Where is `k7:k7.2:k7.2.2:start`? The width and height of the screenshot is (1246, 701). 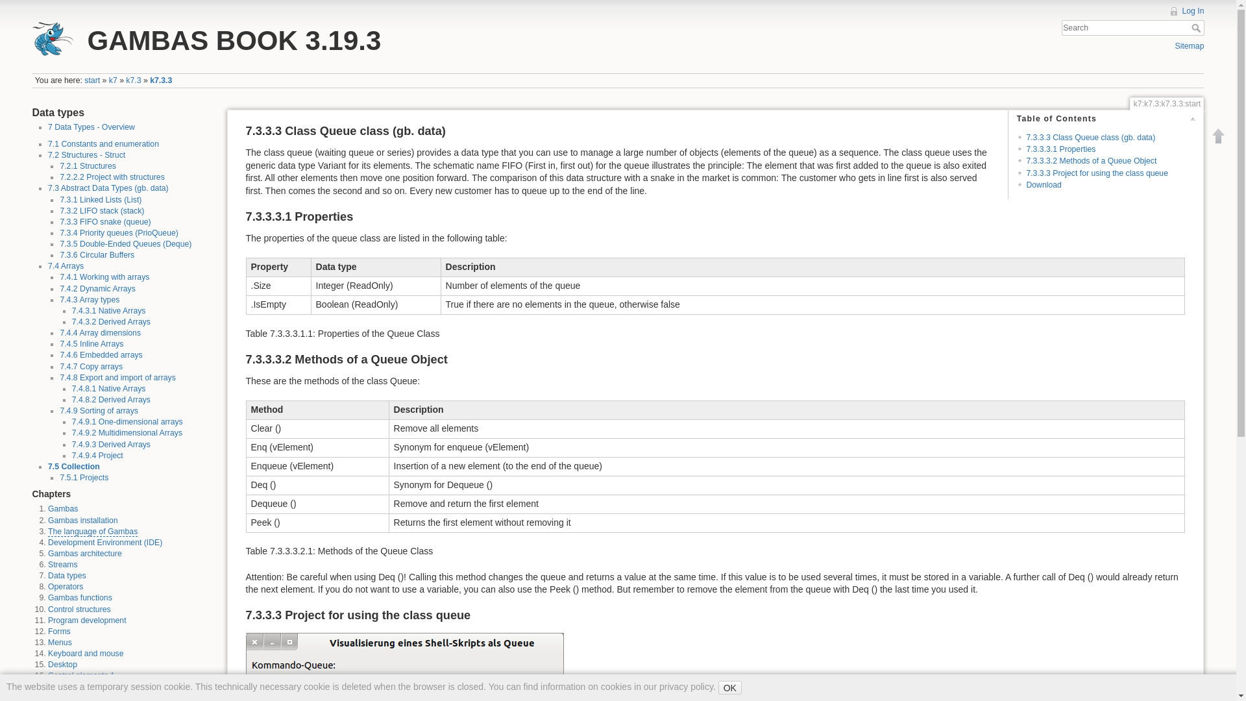
k7:k7.2:k7.2.2:start is located at coordinates (112, 177).